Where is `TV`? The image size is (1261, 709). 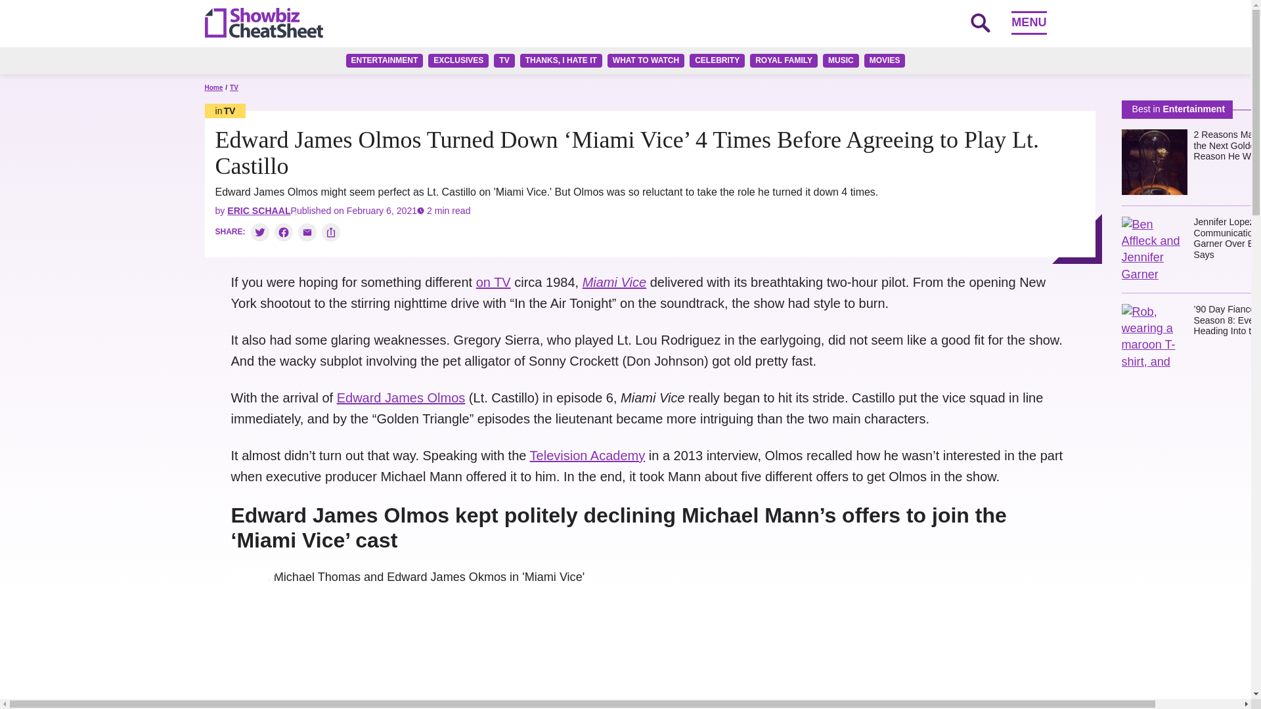 TV is located at coordinates (504, 60).